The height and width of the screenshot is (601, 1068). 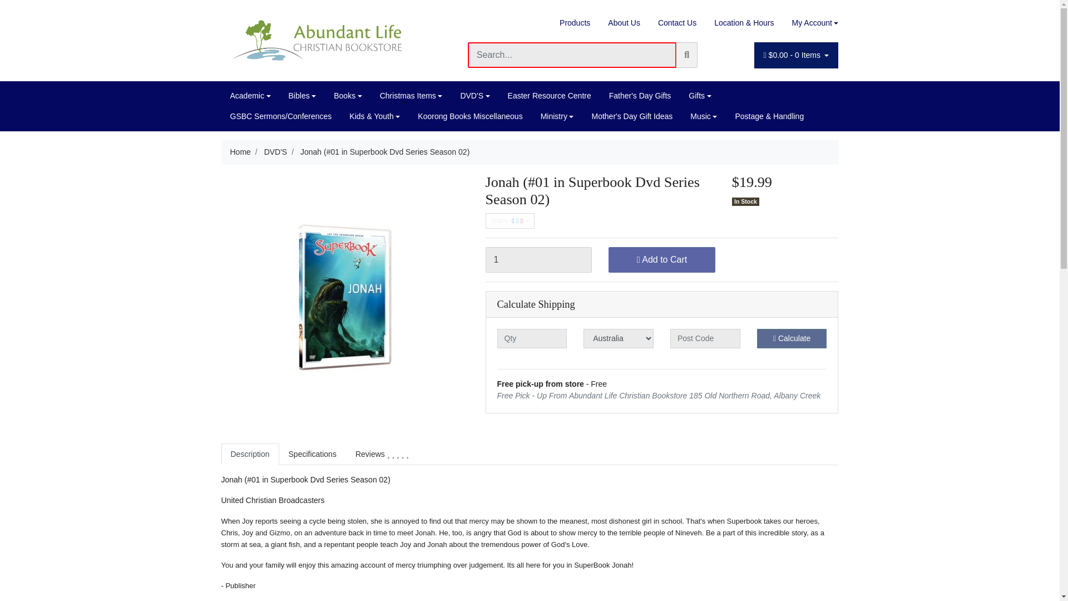 What do you see at coordinates (624, 23) in the screenshot?
I see `About Us` at bounding box center [624, 23].